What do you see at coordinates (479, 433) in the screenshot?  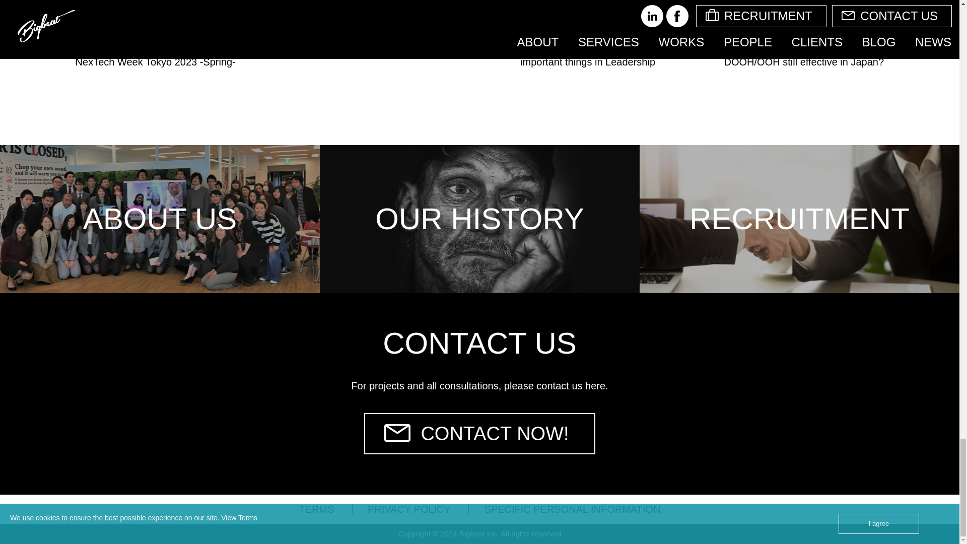 I see `CONTACT NOW!` at bounding box center [479, 433].